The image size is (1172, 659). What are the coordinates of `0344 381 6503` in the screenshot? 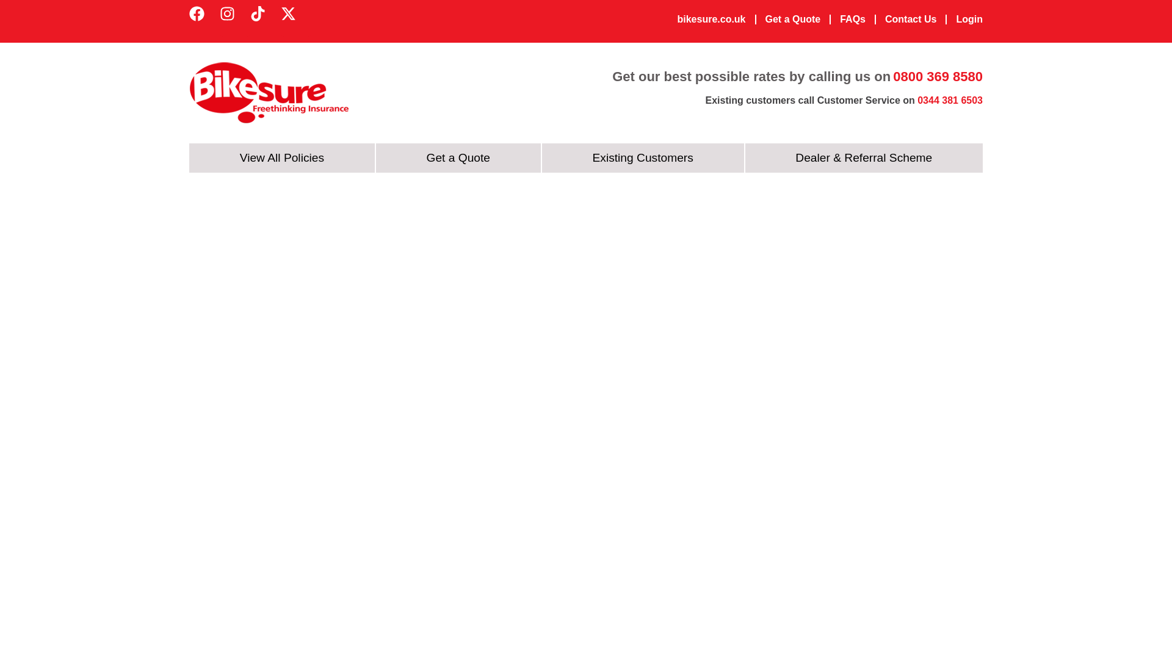 It's located at (950, 100).